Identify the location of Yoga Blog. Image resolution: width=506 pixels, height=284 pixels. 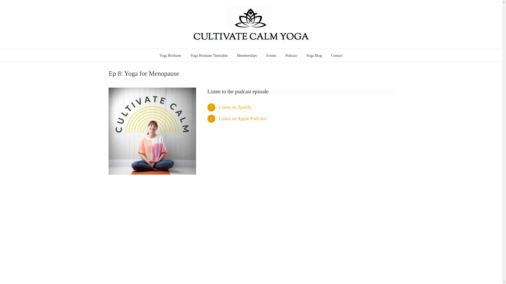
(314, 55).